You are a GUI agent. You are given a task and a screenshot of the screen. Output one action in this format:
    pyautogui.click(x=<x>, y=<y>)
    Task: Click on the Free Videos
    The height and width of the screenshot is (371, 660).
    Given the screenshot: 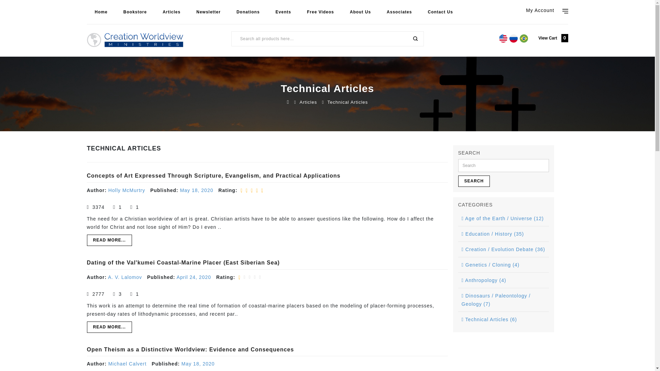 What is the action you would take?
    pyautogui.click(x=320, y=12)
    